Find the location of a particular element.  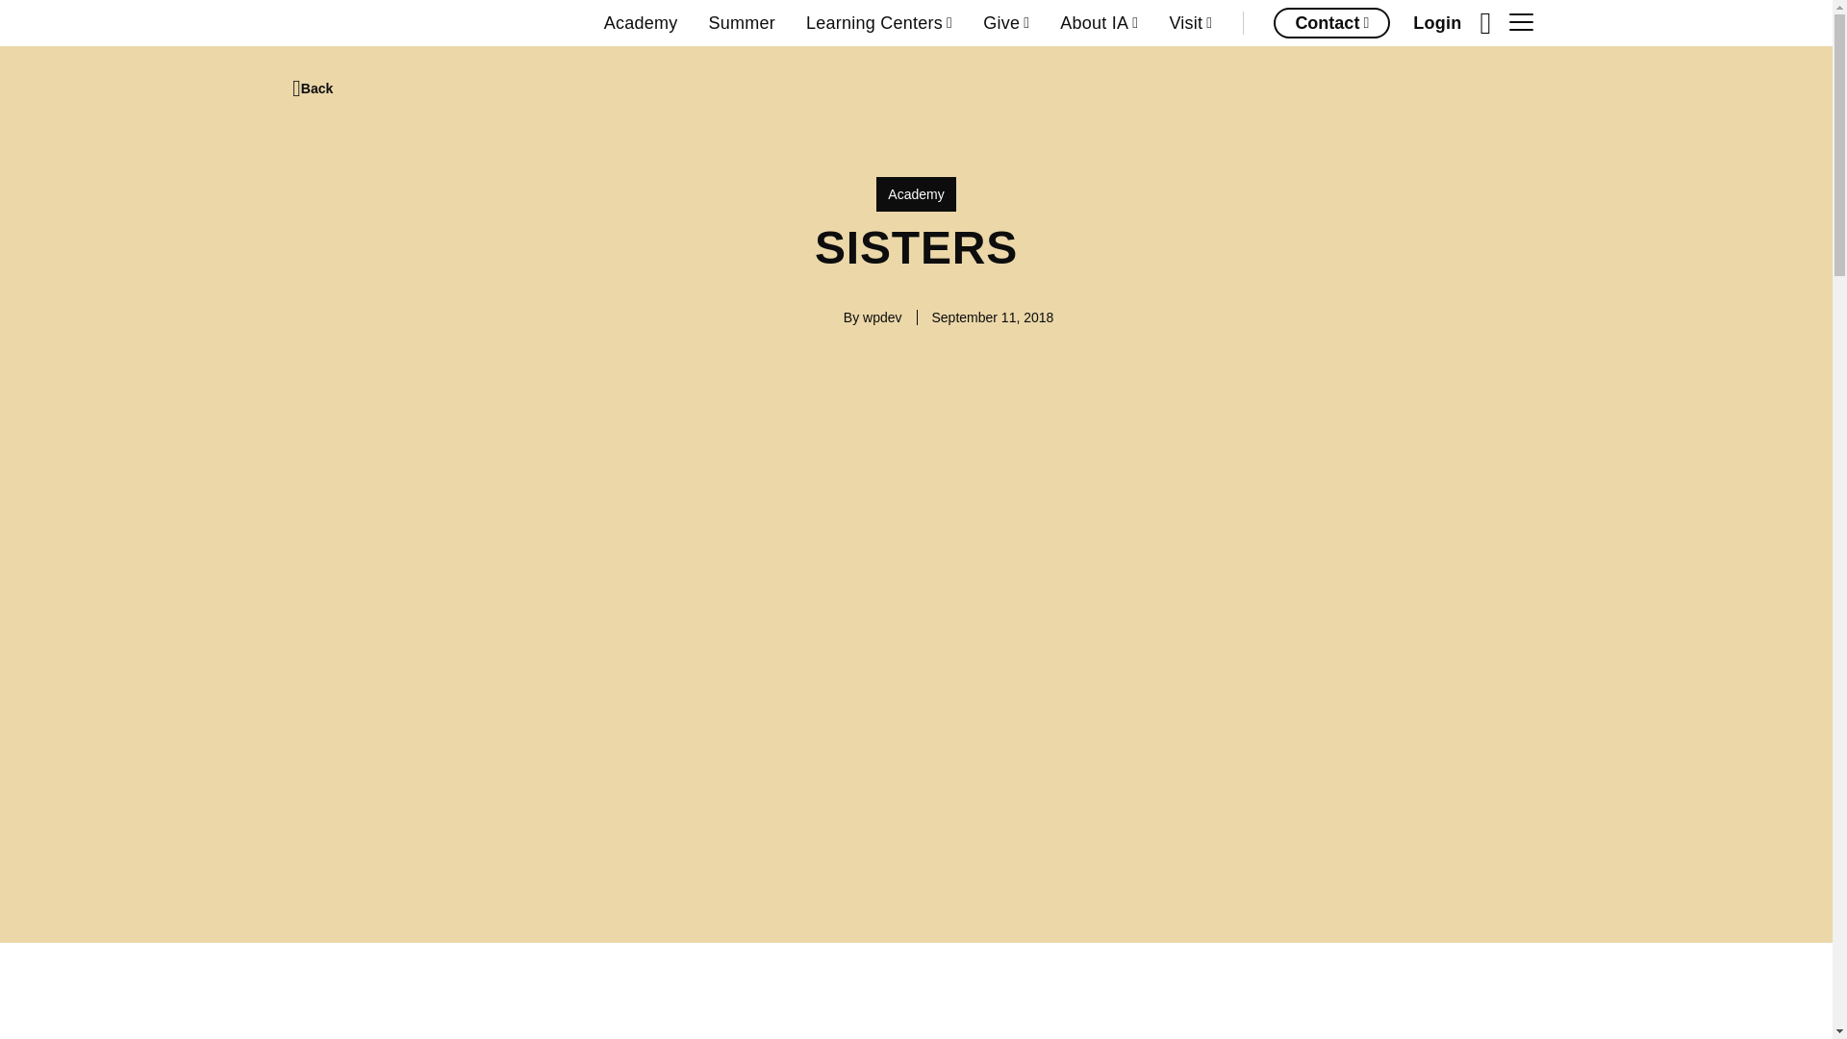

Contact is located at coordinates (1331, 22).